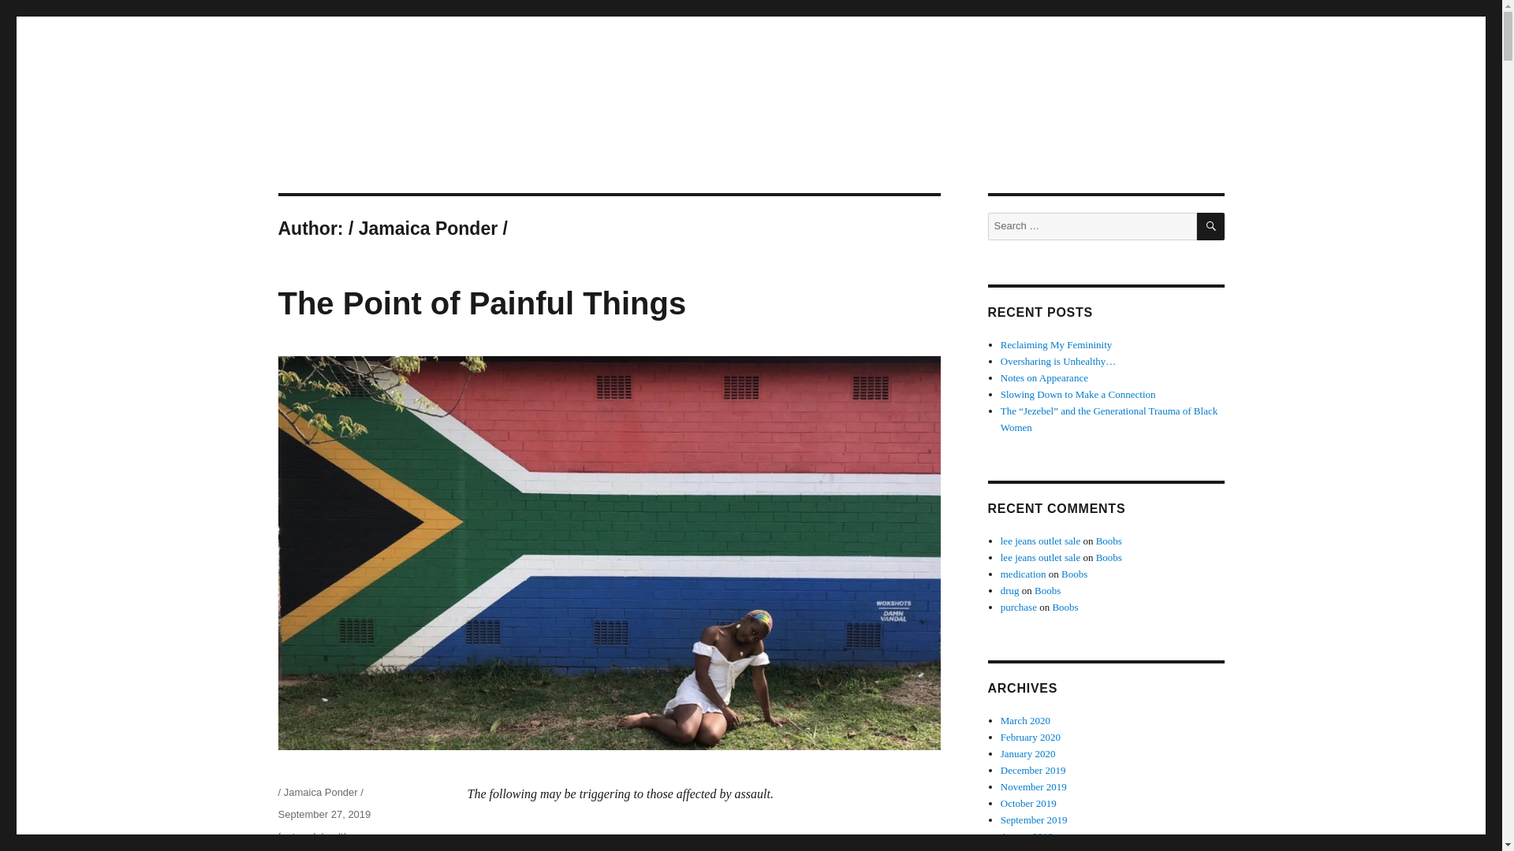 This screenshot has width=1514, height=851. Describe the element at coordinates (334, 837) in the screenshot. I see `health` at that location.